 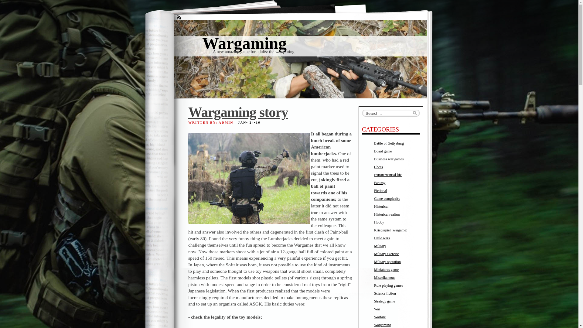 I want to click on Extraterrestrial life, so click(x=388, y=175).